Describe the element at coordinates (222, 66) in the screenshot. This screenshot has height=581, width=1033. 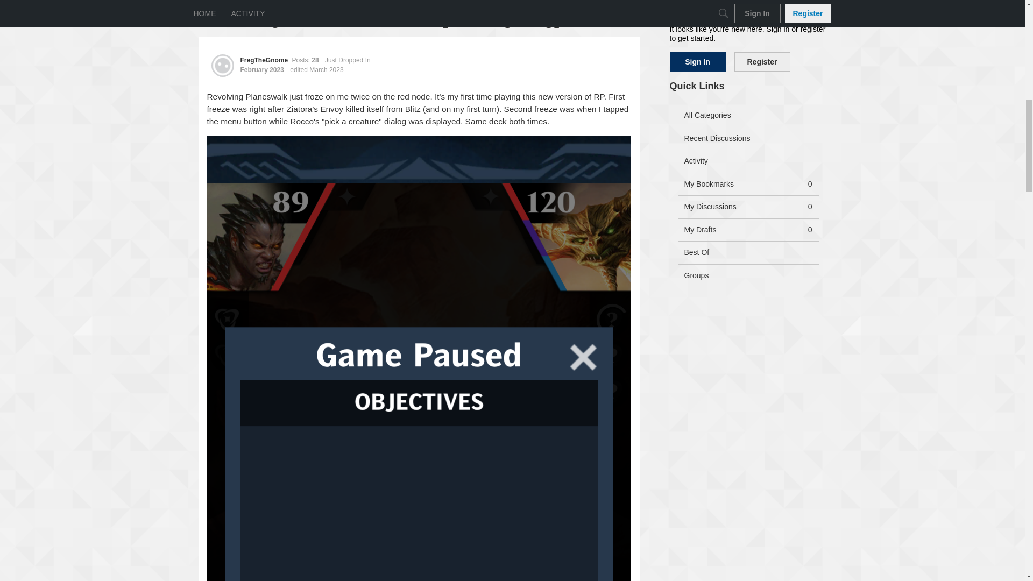
I see `February 2023` at that location.